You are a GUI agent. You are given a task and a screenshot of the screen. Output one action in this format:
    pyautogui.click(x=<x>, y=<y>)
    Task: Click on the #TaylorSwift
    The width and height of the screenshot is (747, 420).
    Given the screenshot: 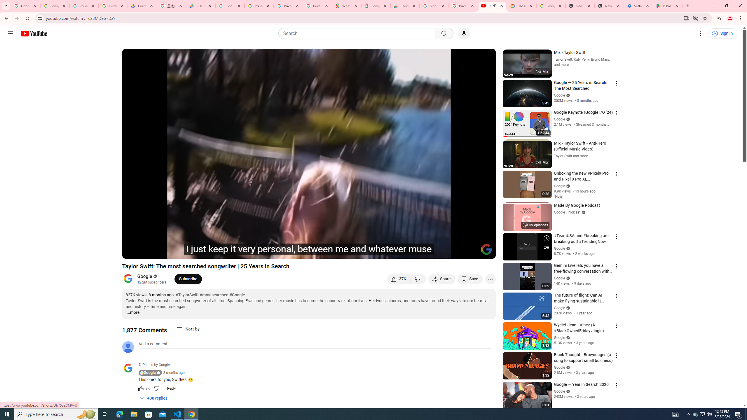 What is the action you would take?
    pyautogui.click(x=187, y=295)
    